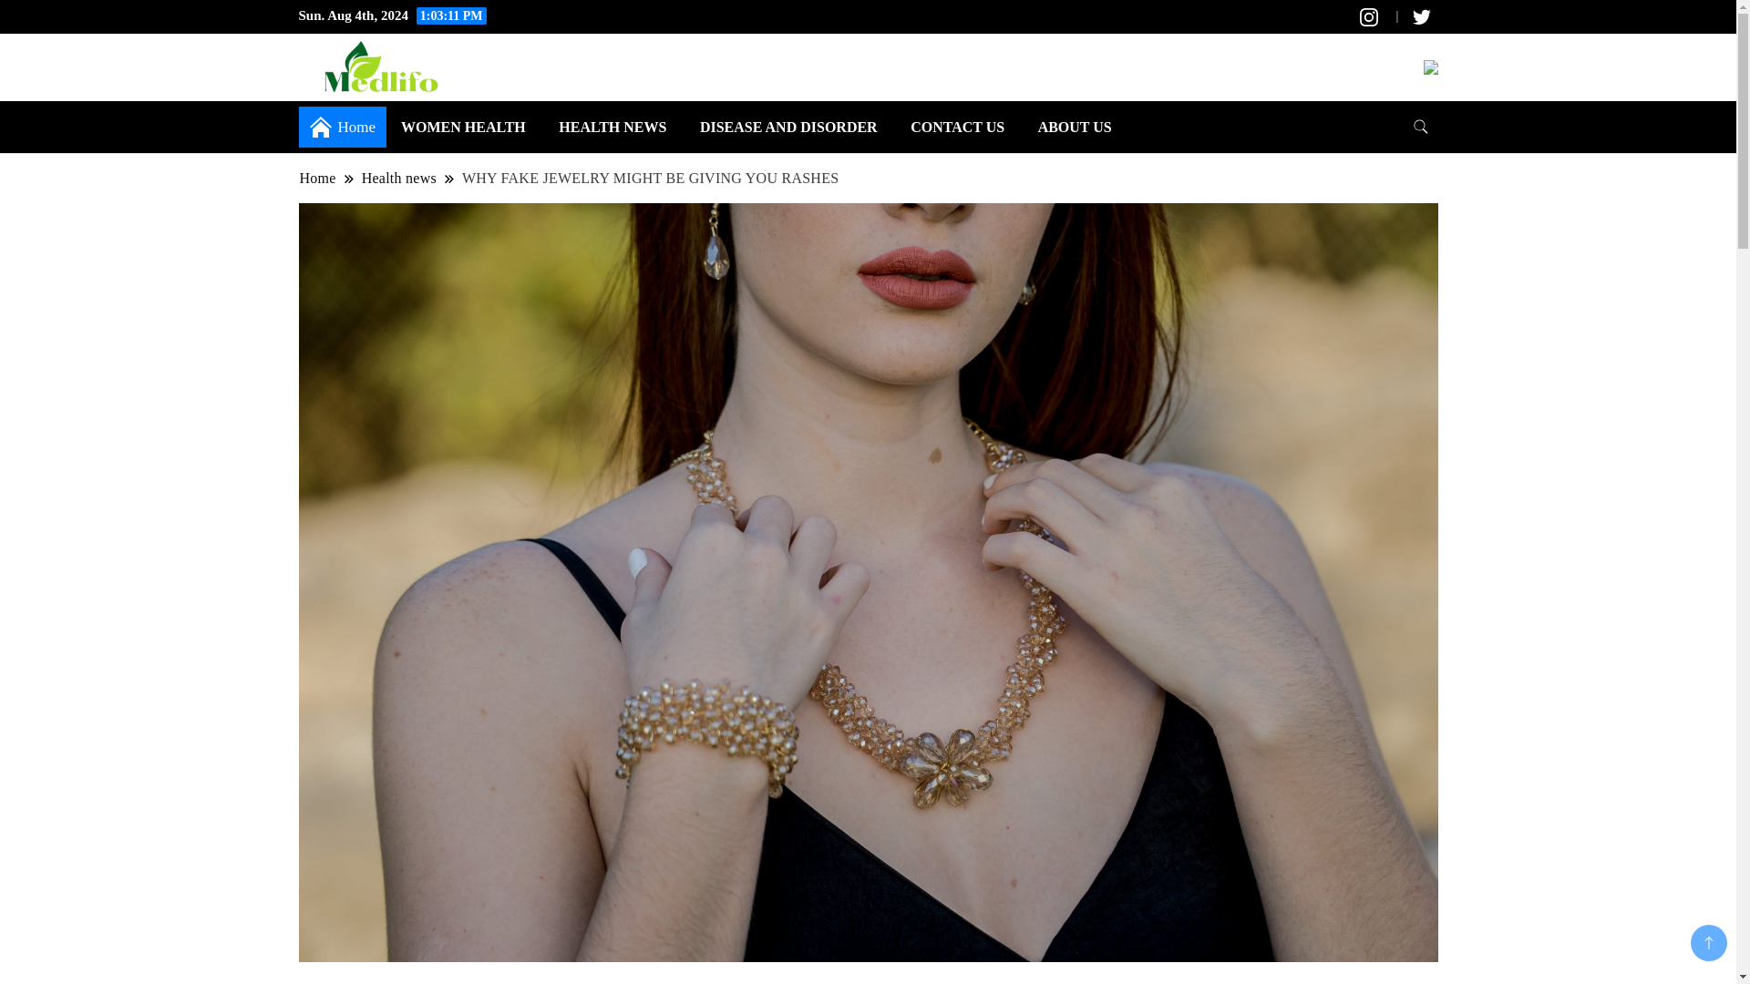 This screenshot has height=984, width=1750. Describe the element at coordinates (1076, 127) in the screenshot. I see `ABOUT US` at that location.